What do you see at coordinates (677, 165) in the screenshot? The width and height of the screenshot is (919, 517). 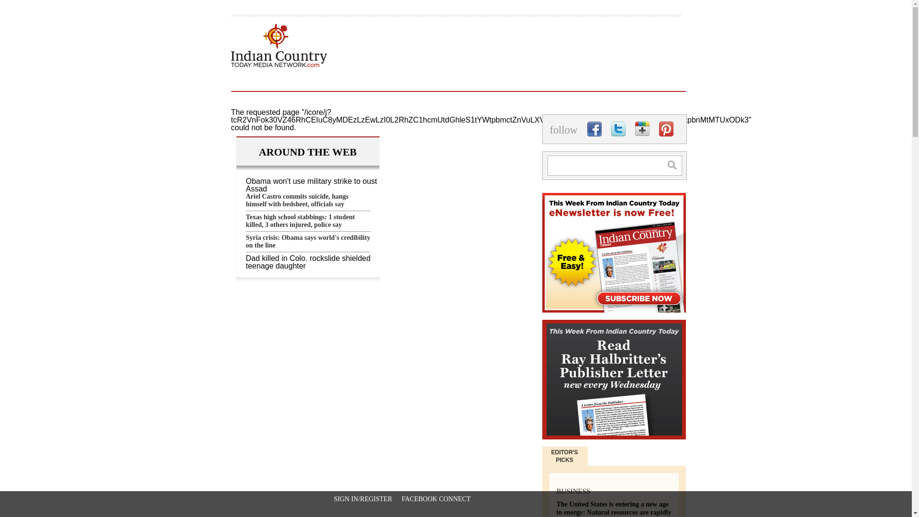 I see `Search` at bounding box center [677, 165].